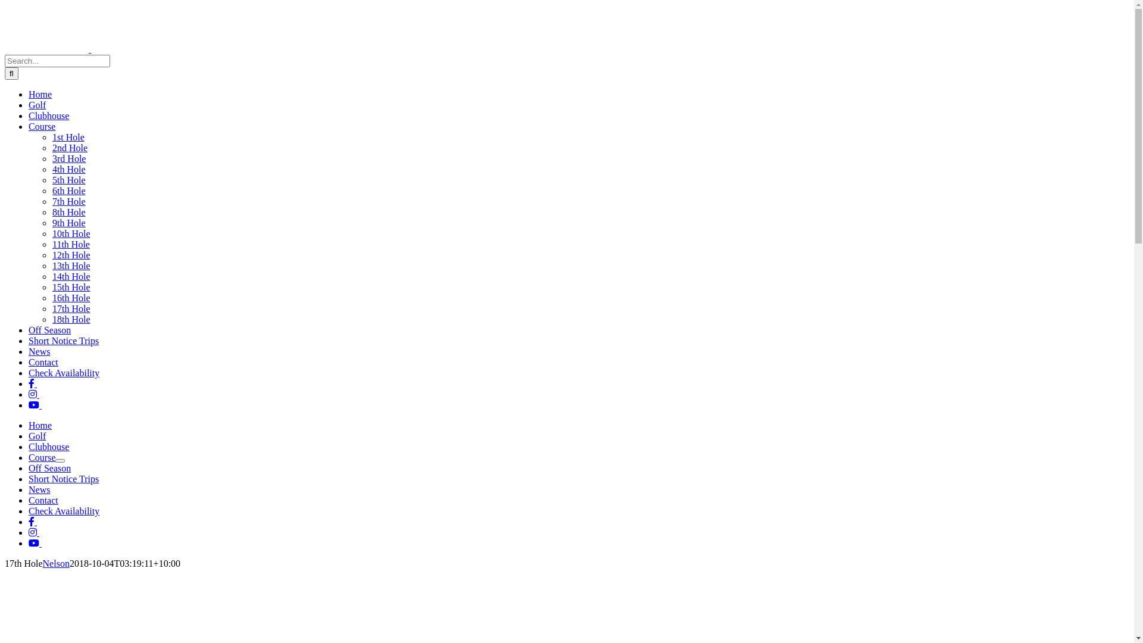 This screenshot has width=1143, height=643. What do you see at coordinates (5, 5) in the screenshot?
I see `Skip to content` at bounding box center [5, 5].